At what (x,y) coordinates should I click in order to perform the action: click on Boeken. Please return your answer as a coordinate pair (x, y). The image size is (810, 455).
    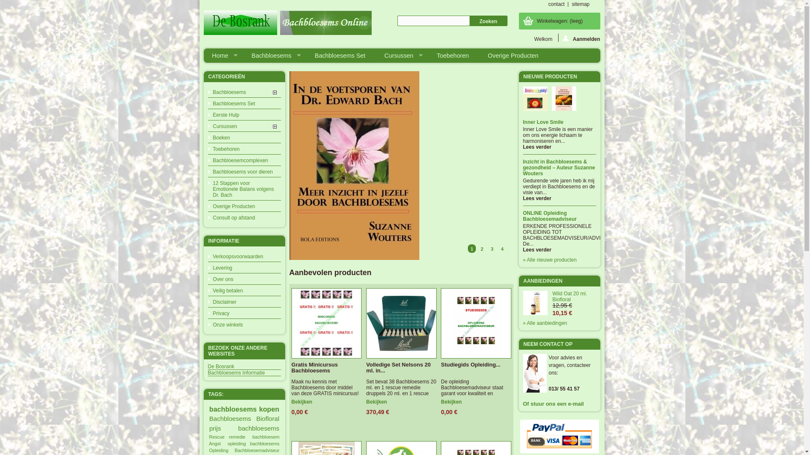
    Looking at the image, I should click on (244, 137).